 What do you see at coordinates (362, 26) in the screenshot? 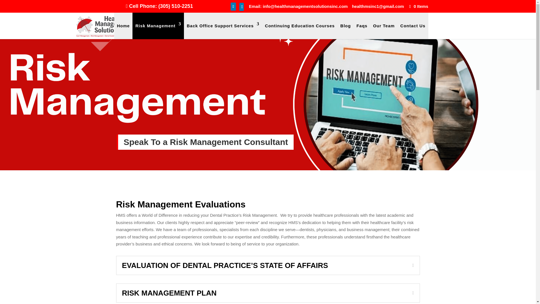
I see `Faqs` at bounding box center [362, 26].